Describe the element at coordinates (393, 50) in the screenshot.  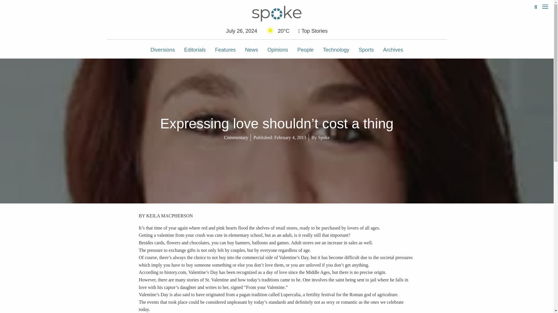
I see `Archives` at that location.